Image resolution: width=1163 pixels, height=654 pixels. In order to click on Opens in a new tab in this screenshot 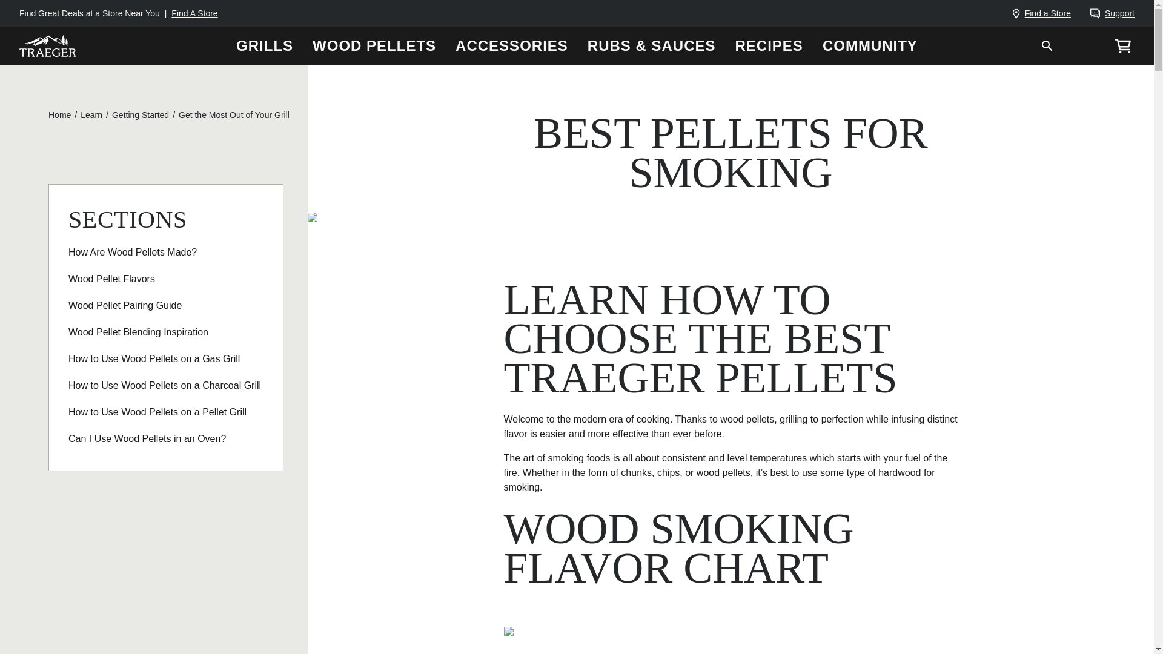, I will do `click(59, 115)`.